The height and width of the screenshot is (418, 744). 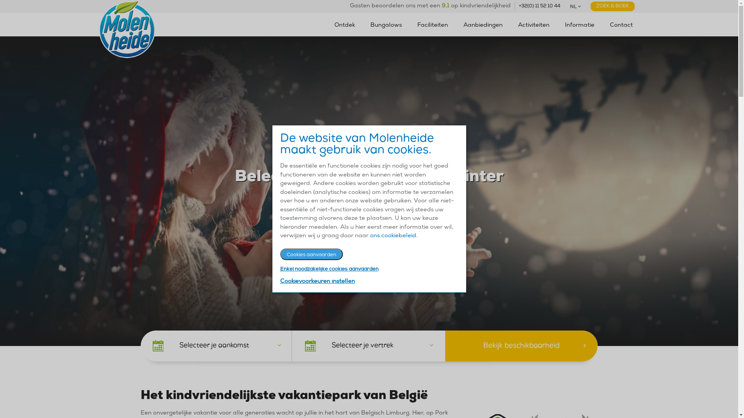 I want to click on Contact, so click(x=622, y=26).